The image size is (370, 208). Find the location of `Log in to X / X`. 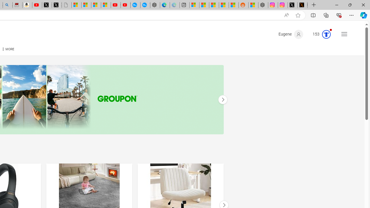

Log in to X / X is located at coordinates (293, 5).